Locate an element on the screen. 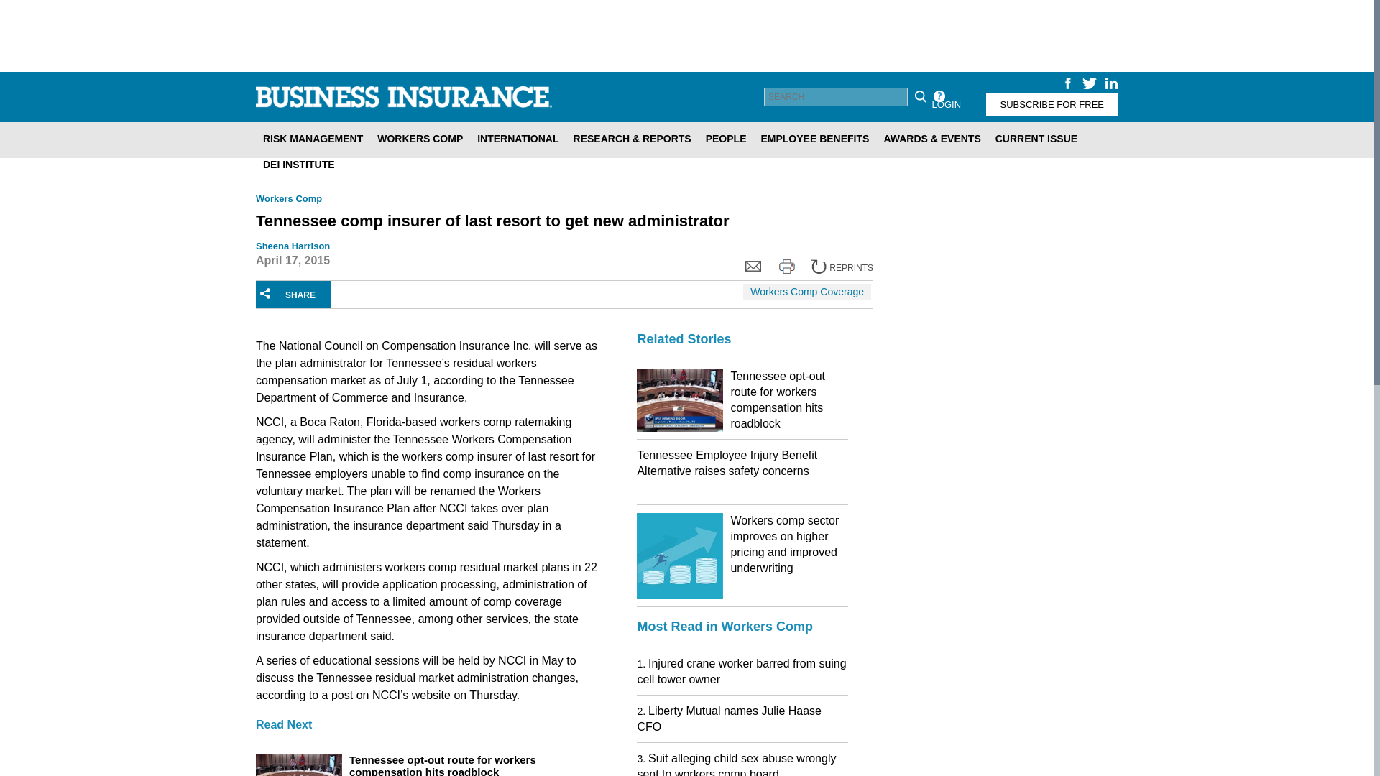  PEOPLE is located at coordinates (726, 138).